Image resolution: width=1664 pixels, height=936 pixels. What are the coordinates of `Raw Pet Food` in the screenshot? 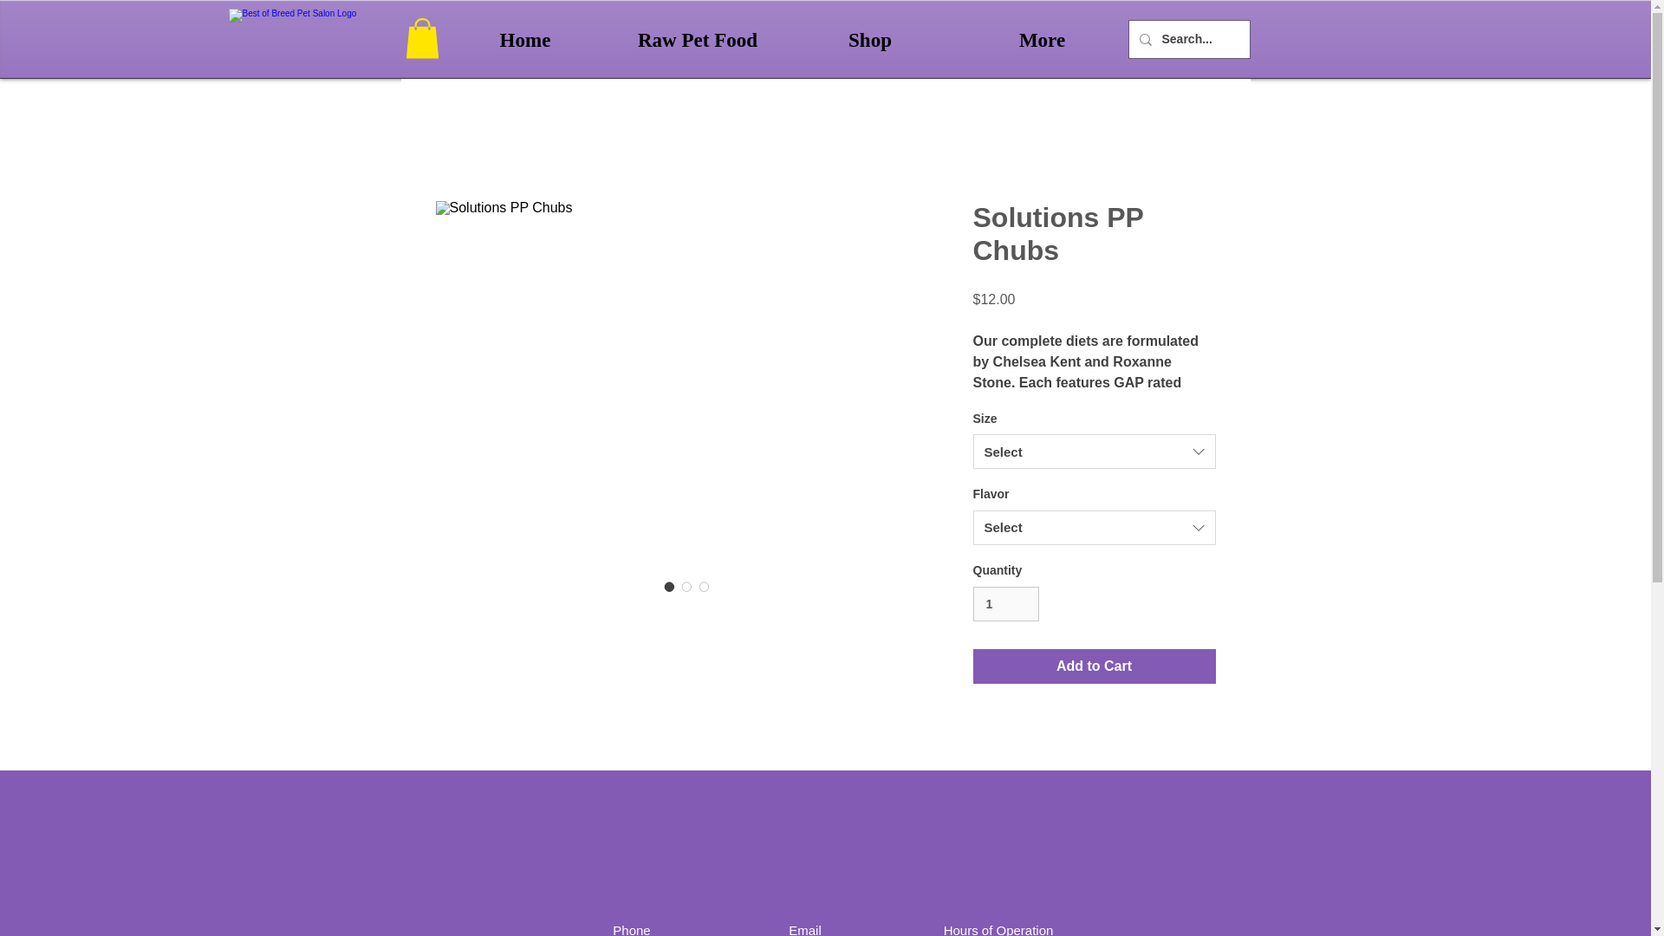 It's located at (698, 40).